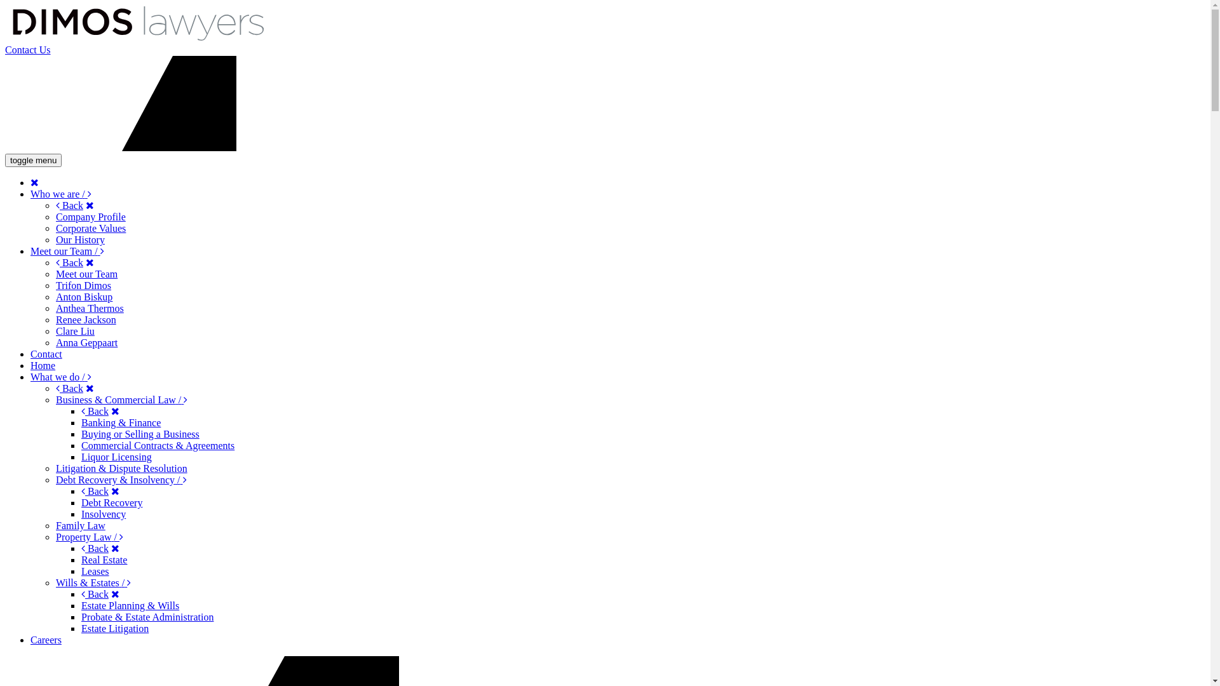  Describe the element at coordinates (147, 617) in the screenshot. I see `Probate & Estate Administration` at that location.